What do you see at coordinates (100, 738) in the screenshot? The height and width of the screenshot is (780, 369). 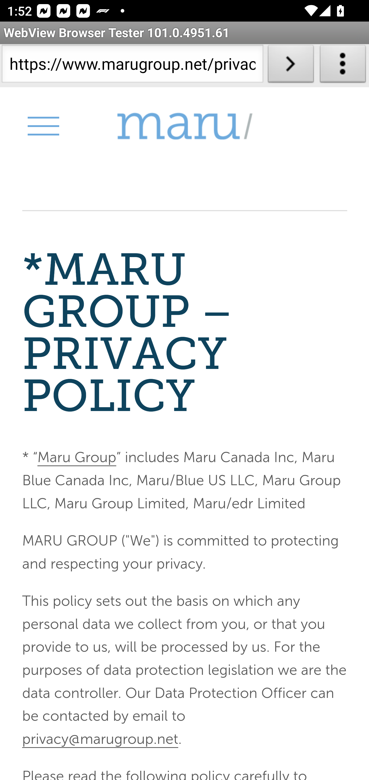 I see `privacy@marugroup.net` at bounding box center [100, 738].